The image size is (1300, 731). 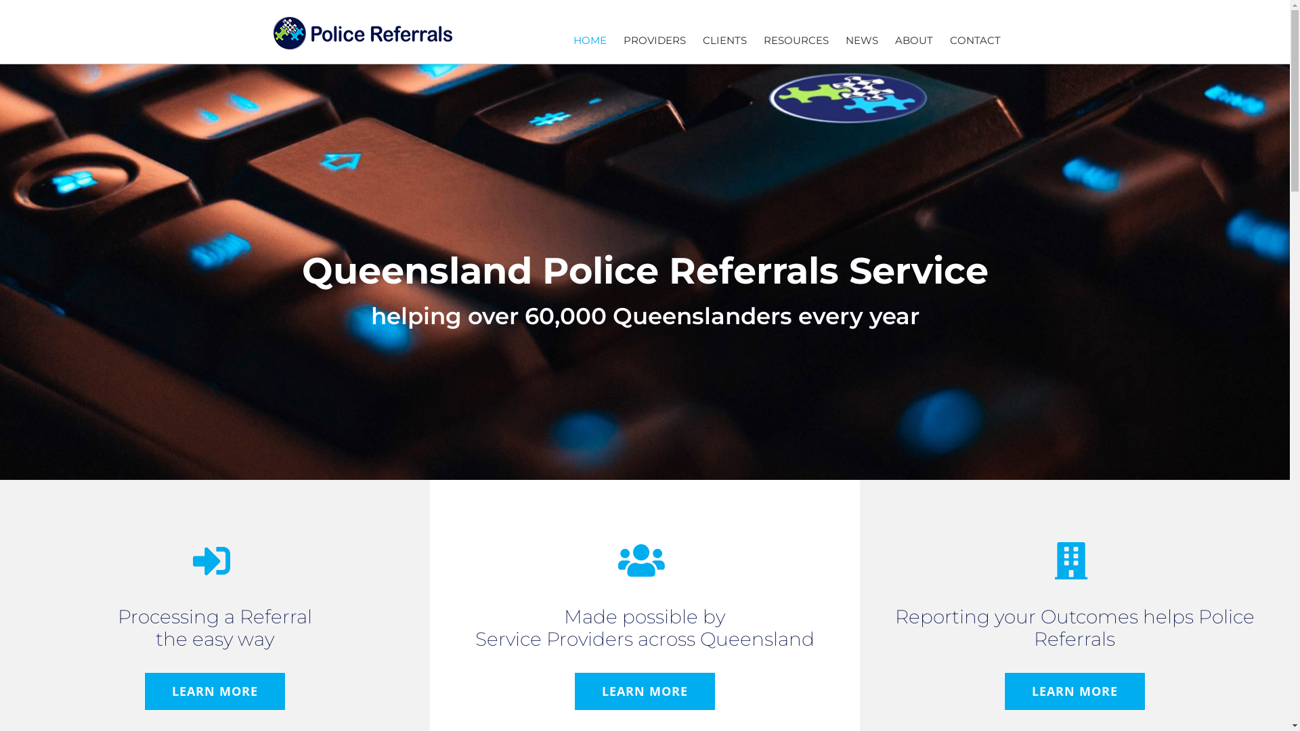 I want to click on LEARN MORE, so click(x=215, y=692).